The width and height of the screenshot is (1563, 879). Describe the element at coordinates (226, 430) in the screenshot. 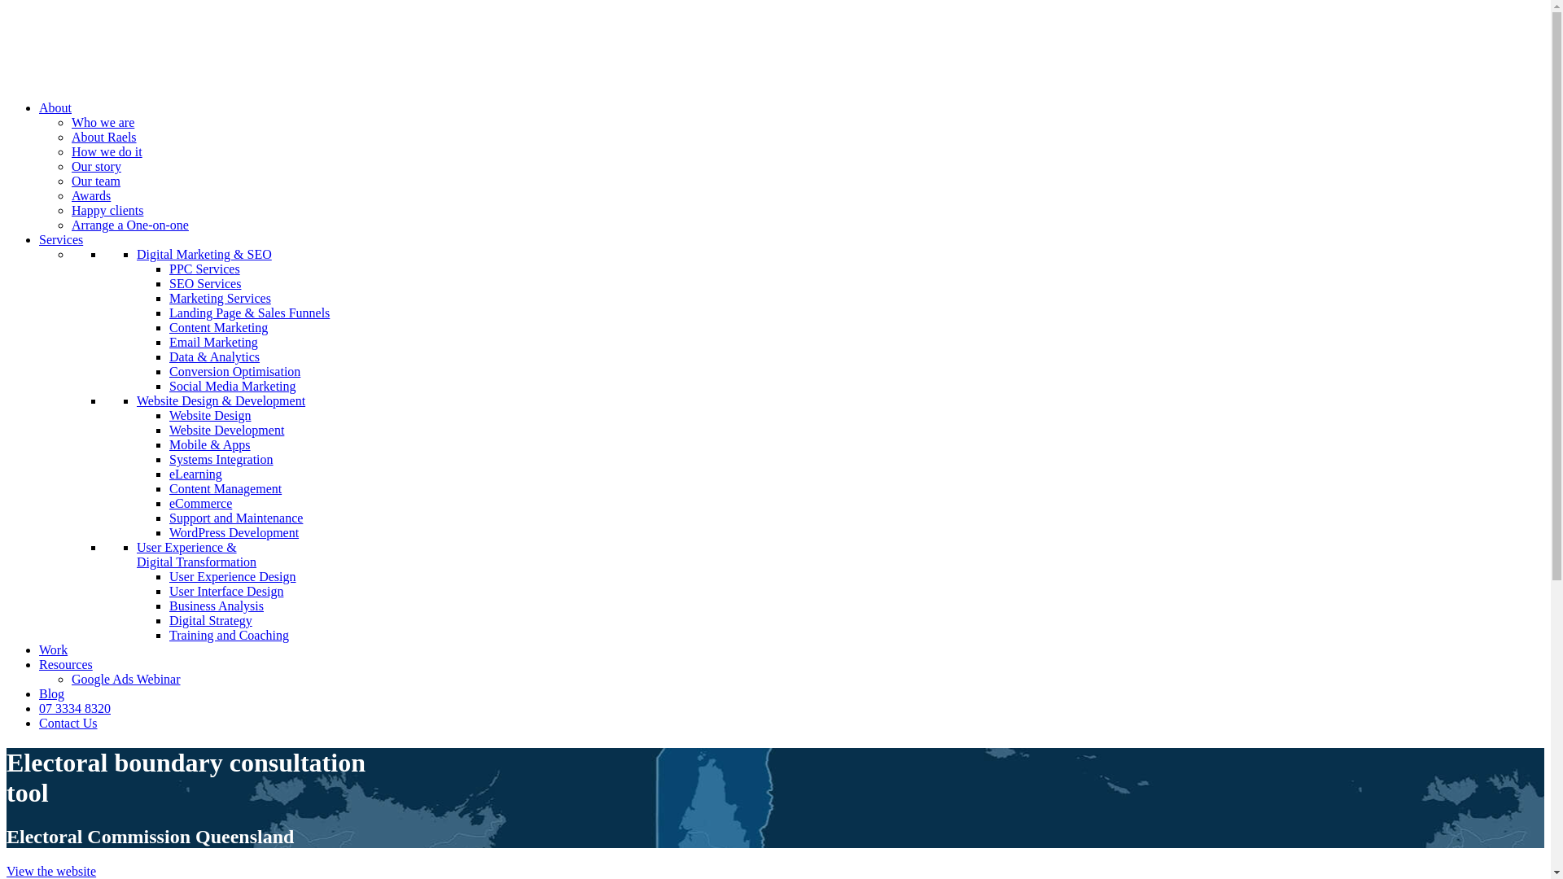

I see `Website Development` at that location.